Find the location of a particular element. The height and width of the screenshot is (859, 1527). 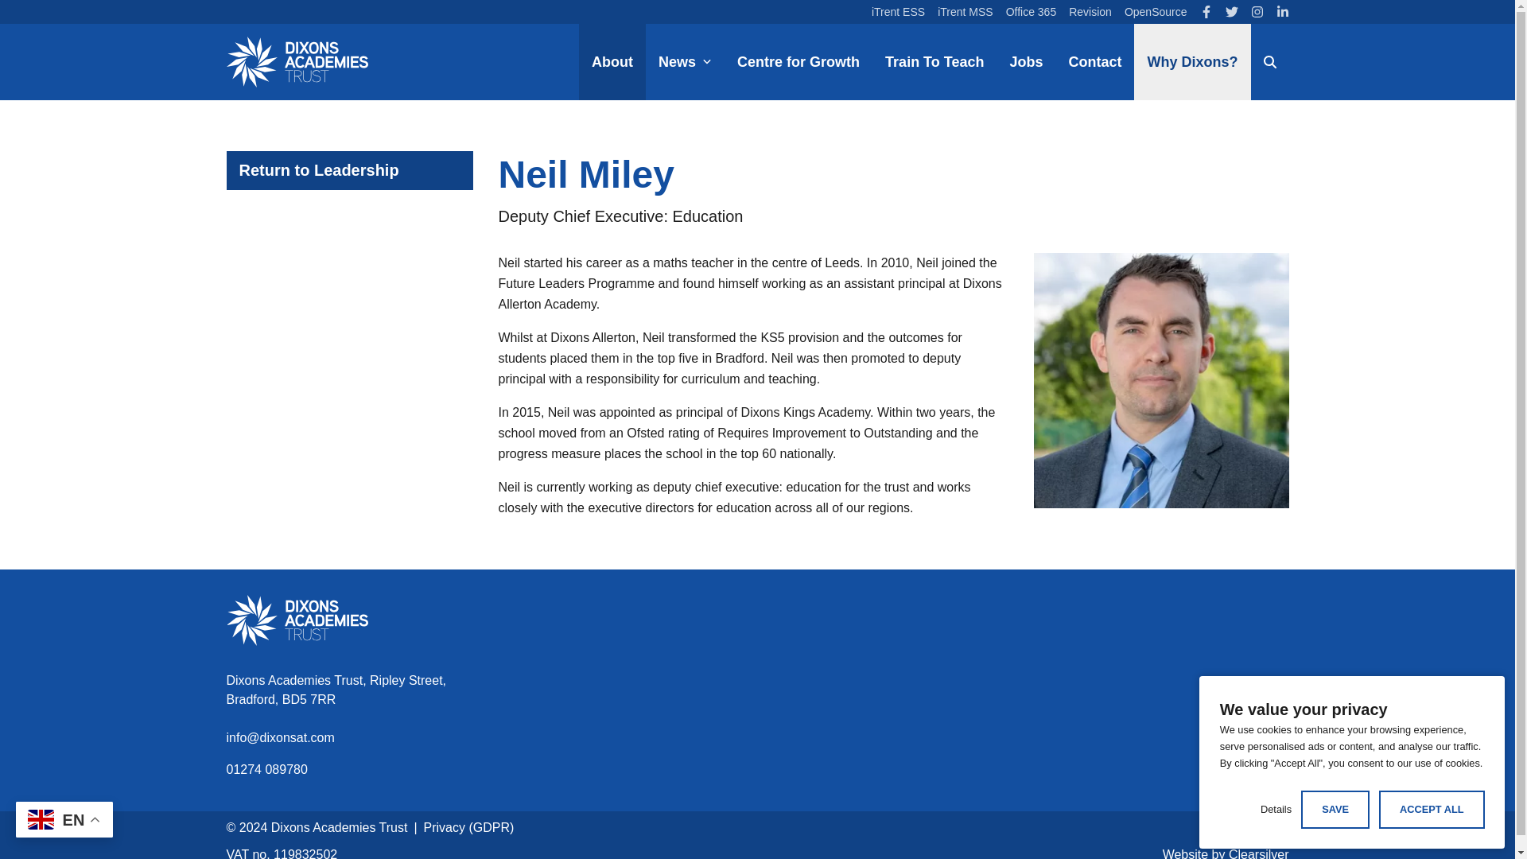

Details is located at coordinates (1276, 809).